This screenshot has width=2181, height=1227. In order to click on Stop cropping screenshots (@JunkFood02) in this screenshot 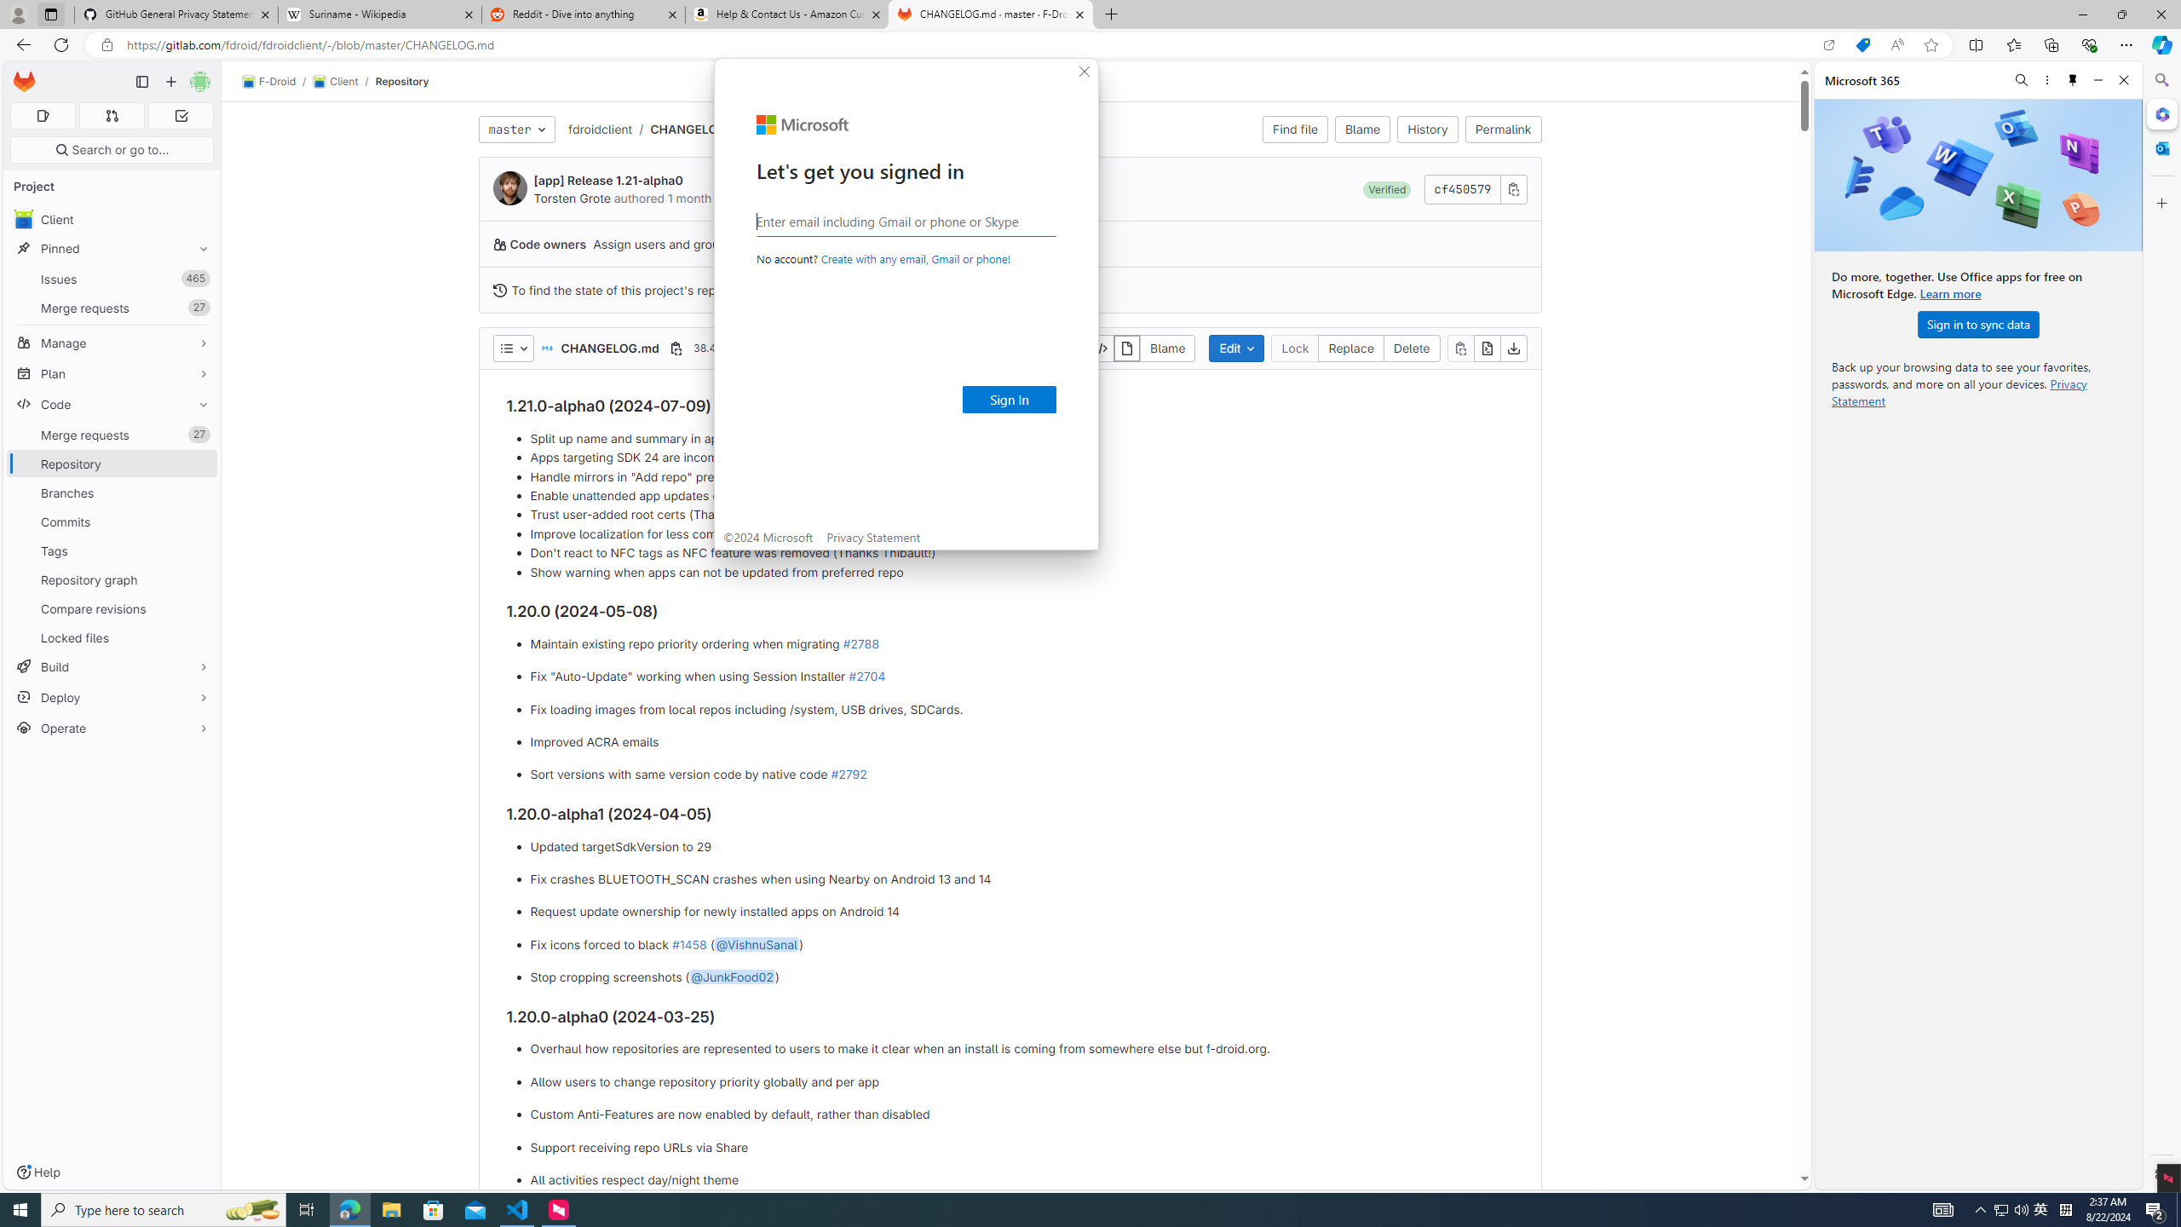, I will do `click(1021, 978)`.